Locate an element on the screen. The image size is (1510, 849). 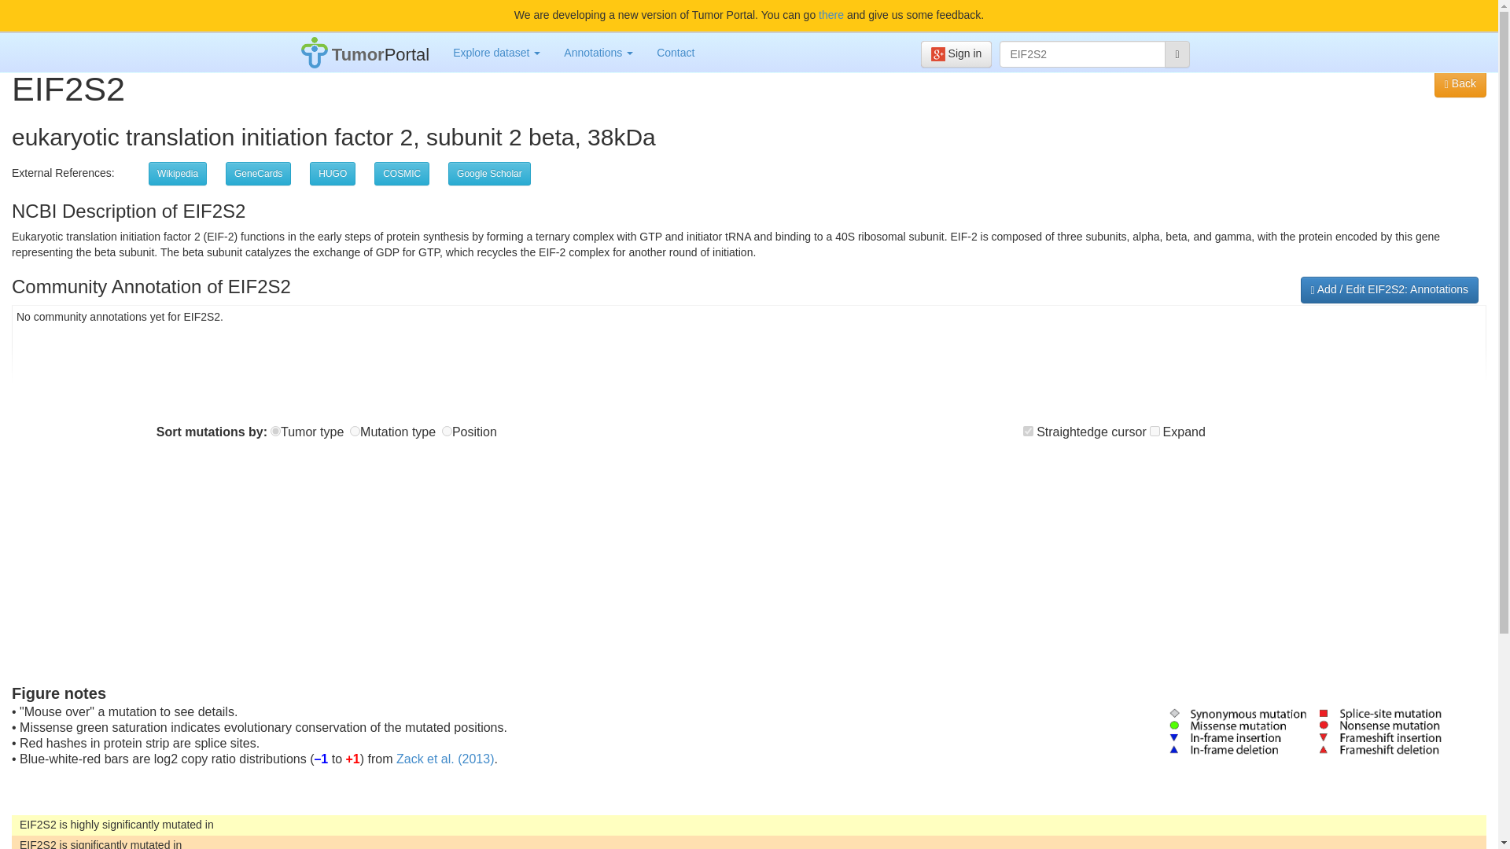
COSMIC is located at coordinates (401, 174).